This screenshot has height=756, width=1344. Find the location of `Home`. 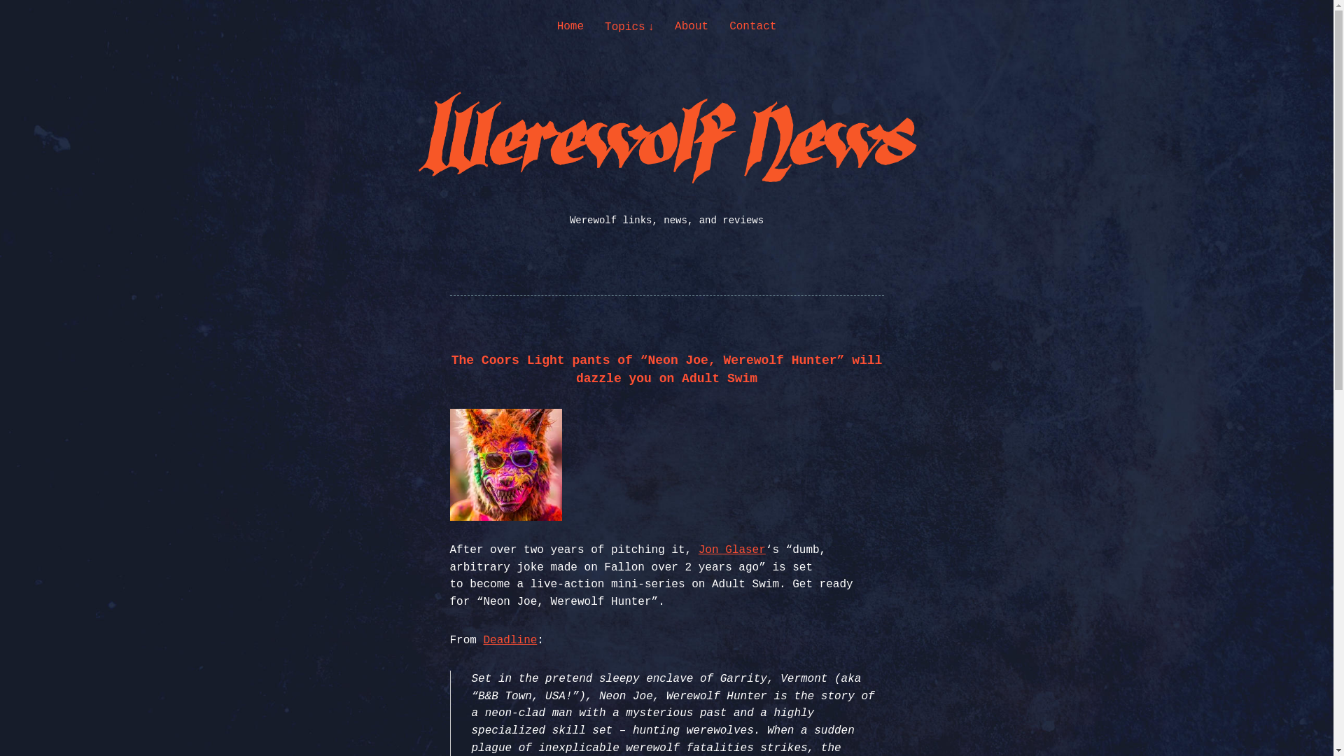

Home is located at coordinates (570, 27).